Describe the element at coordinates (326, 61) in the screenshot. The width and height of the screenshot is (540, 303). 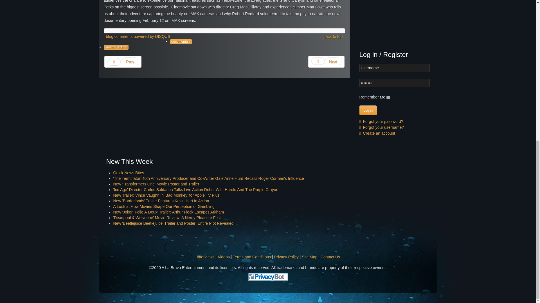
I see `Next` at that location.